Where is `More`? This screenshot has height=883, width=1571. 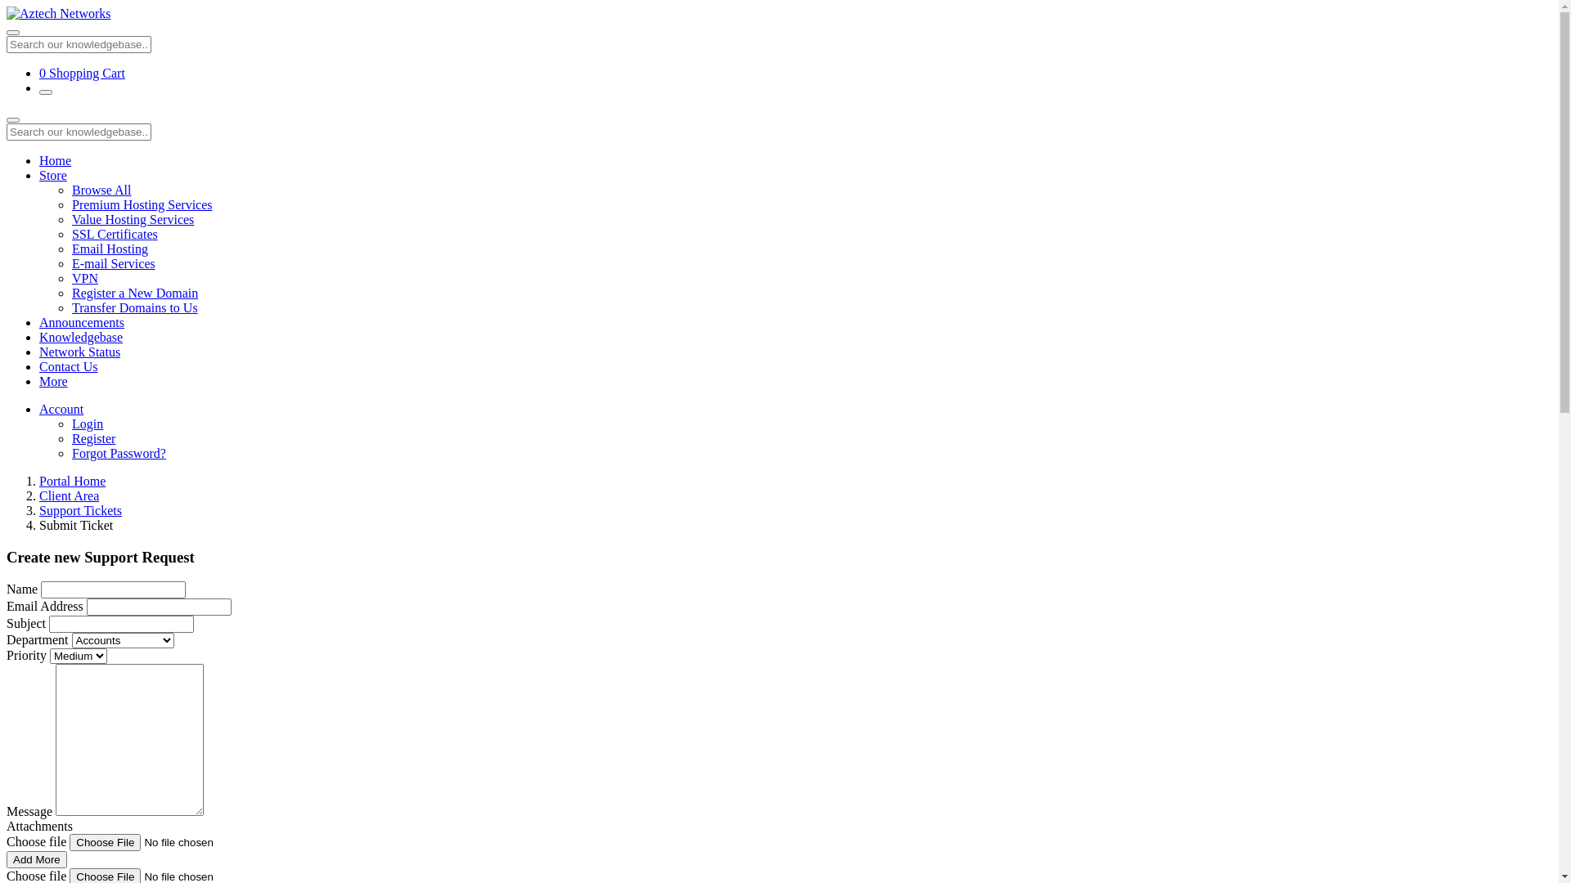
More is located at coordinates (54, 381).